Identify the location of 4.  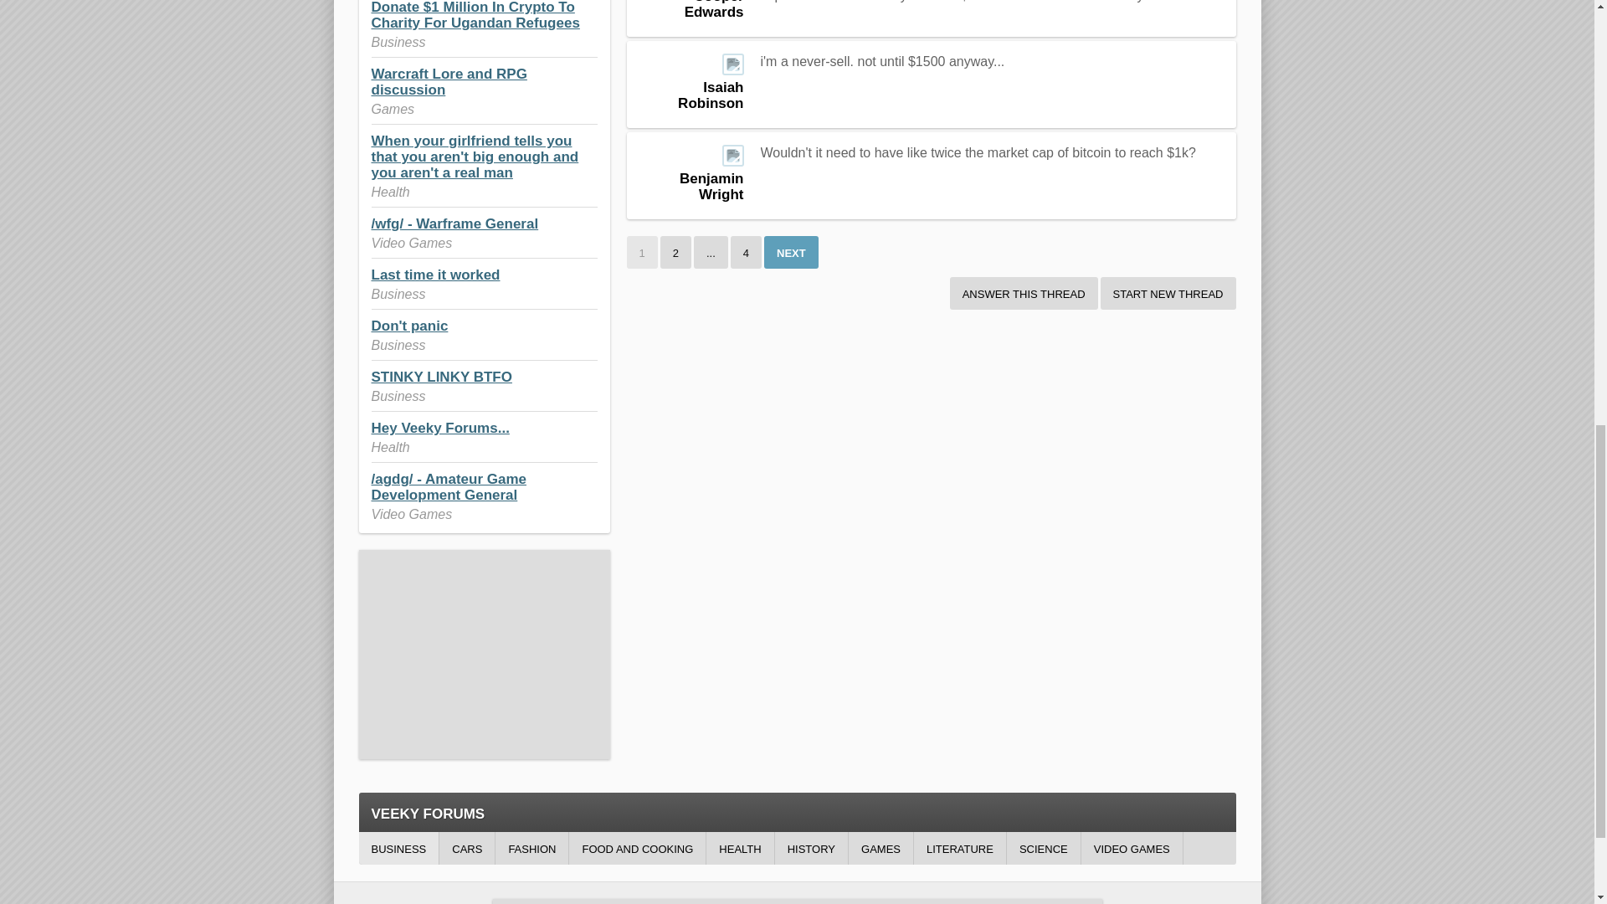
(747, 251).